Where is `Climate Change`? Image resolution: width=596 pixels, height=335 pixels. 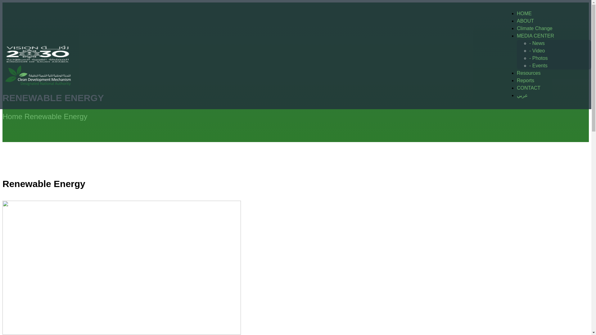 Climate Change is located at coordinates (535, 29).